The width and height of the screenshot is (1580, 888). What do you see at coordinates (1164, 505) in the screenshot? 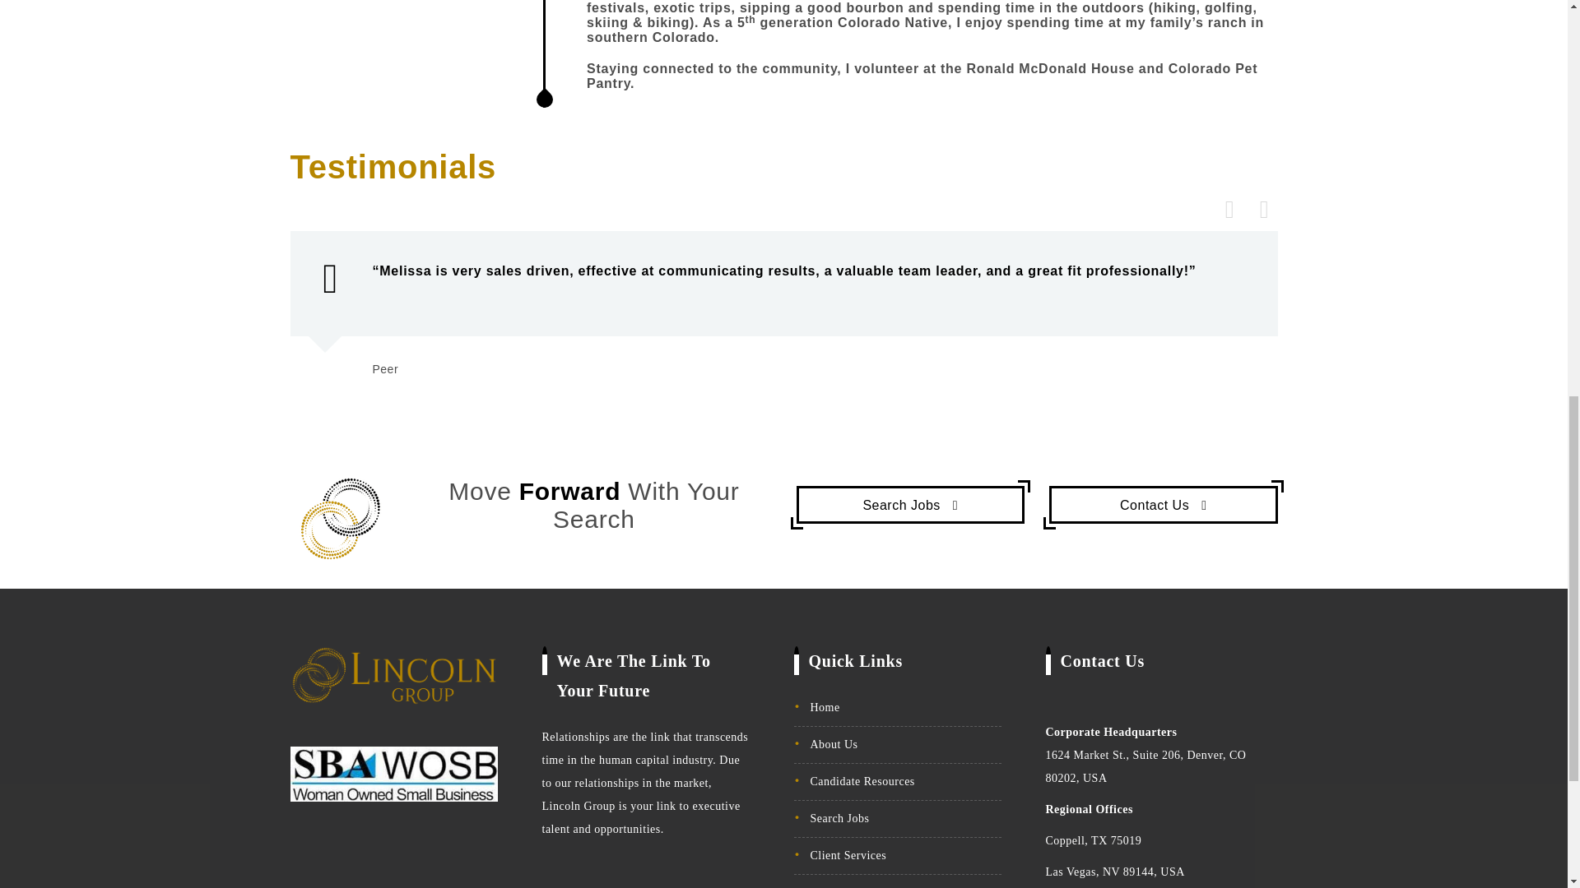
I see `About` at bounding box center [1164, 505].